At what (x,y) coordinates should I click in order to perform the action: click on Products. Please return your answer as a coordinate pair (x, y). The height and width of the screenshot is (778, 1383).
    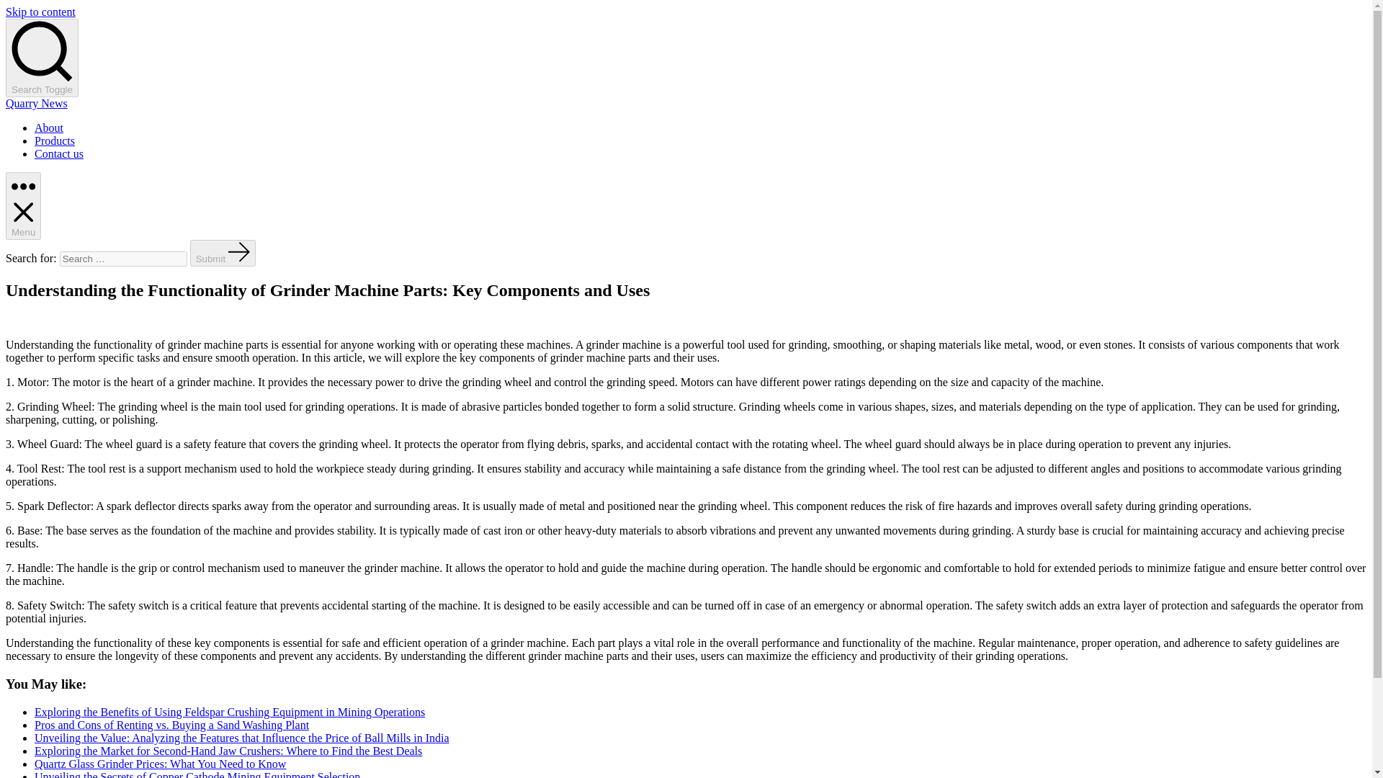
    Looking at the image, I should click on (55, 140).